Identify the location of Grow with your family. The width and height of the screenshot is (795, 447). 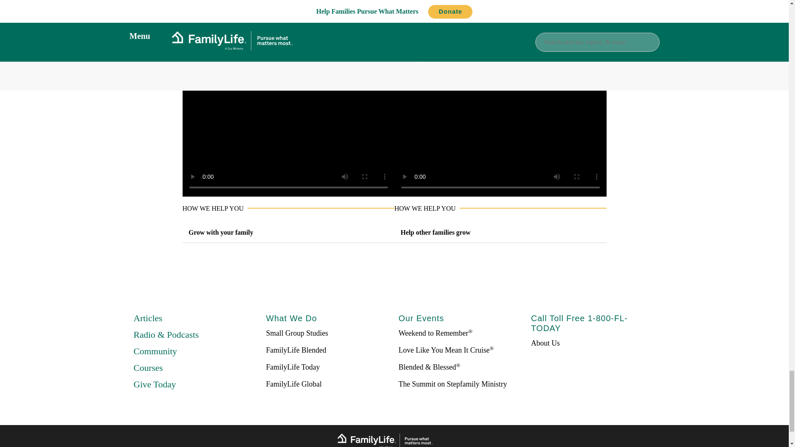
(225, 232).